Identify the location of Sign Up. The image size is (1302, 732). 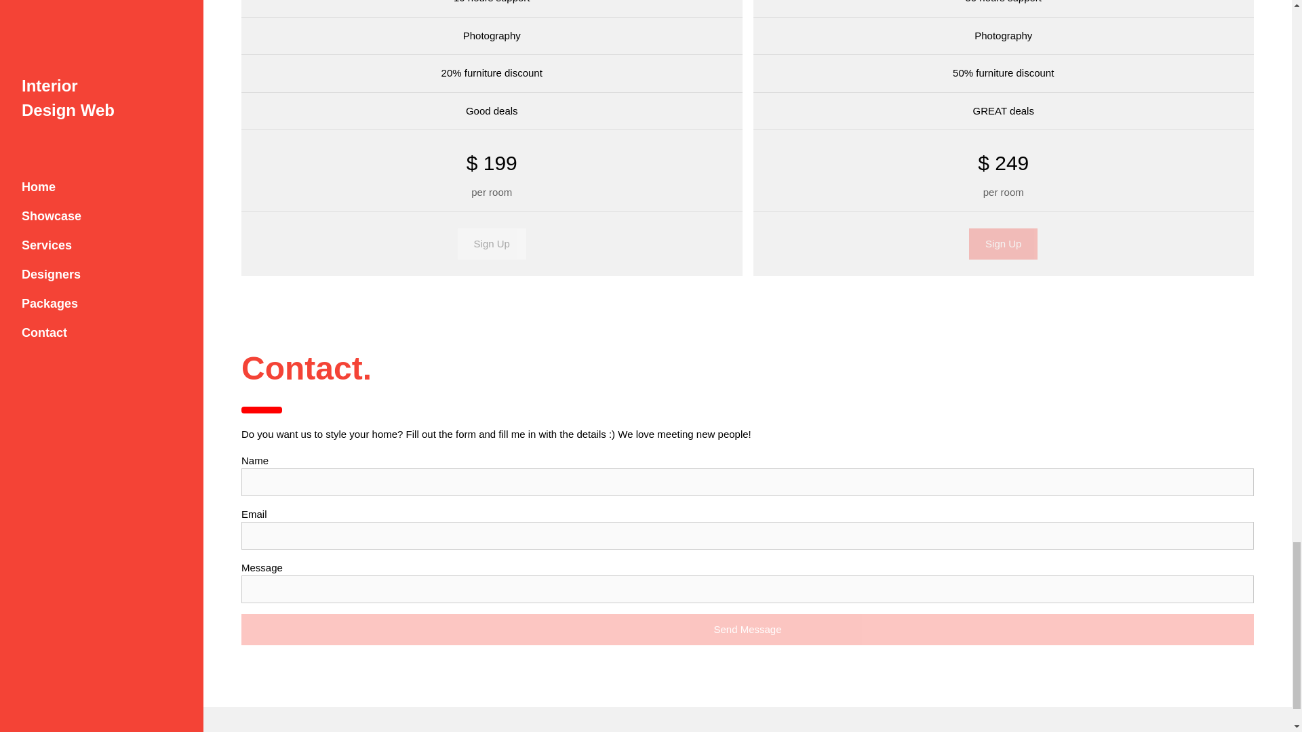
(1003, 244).